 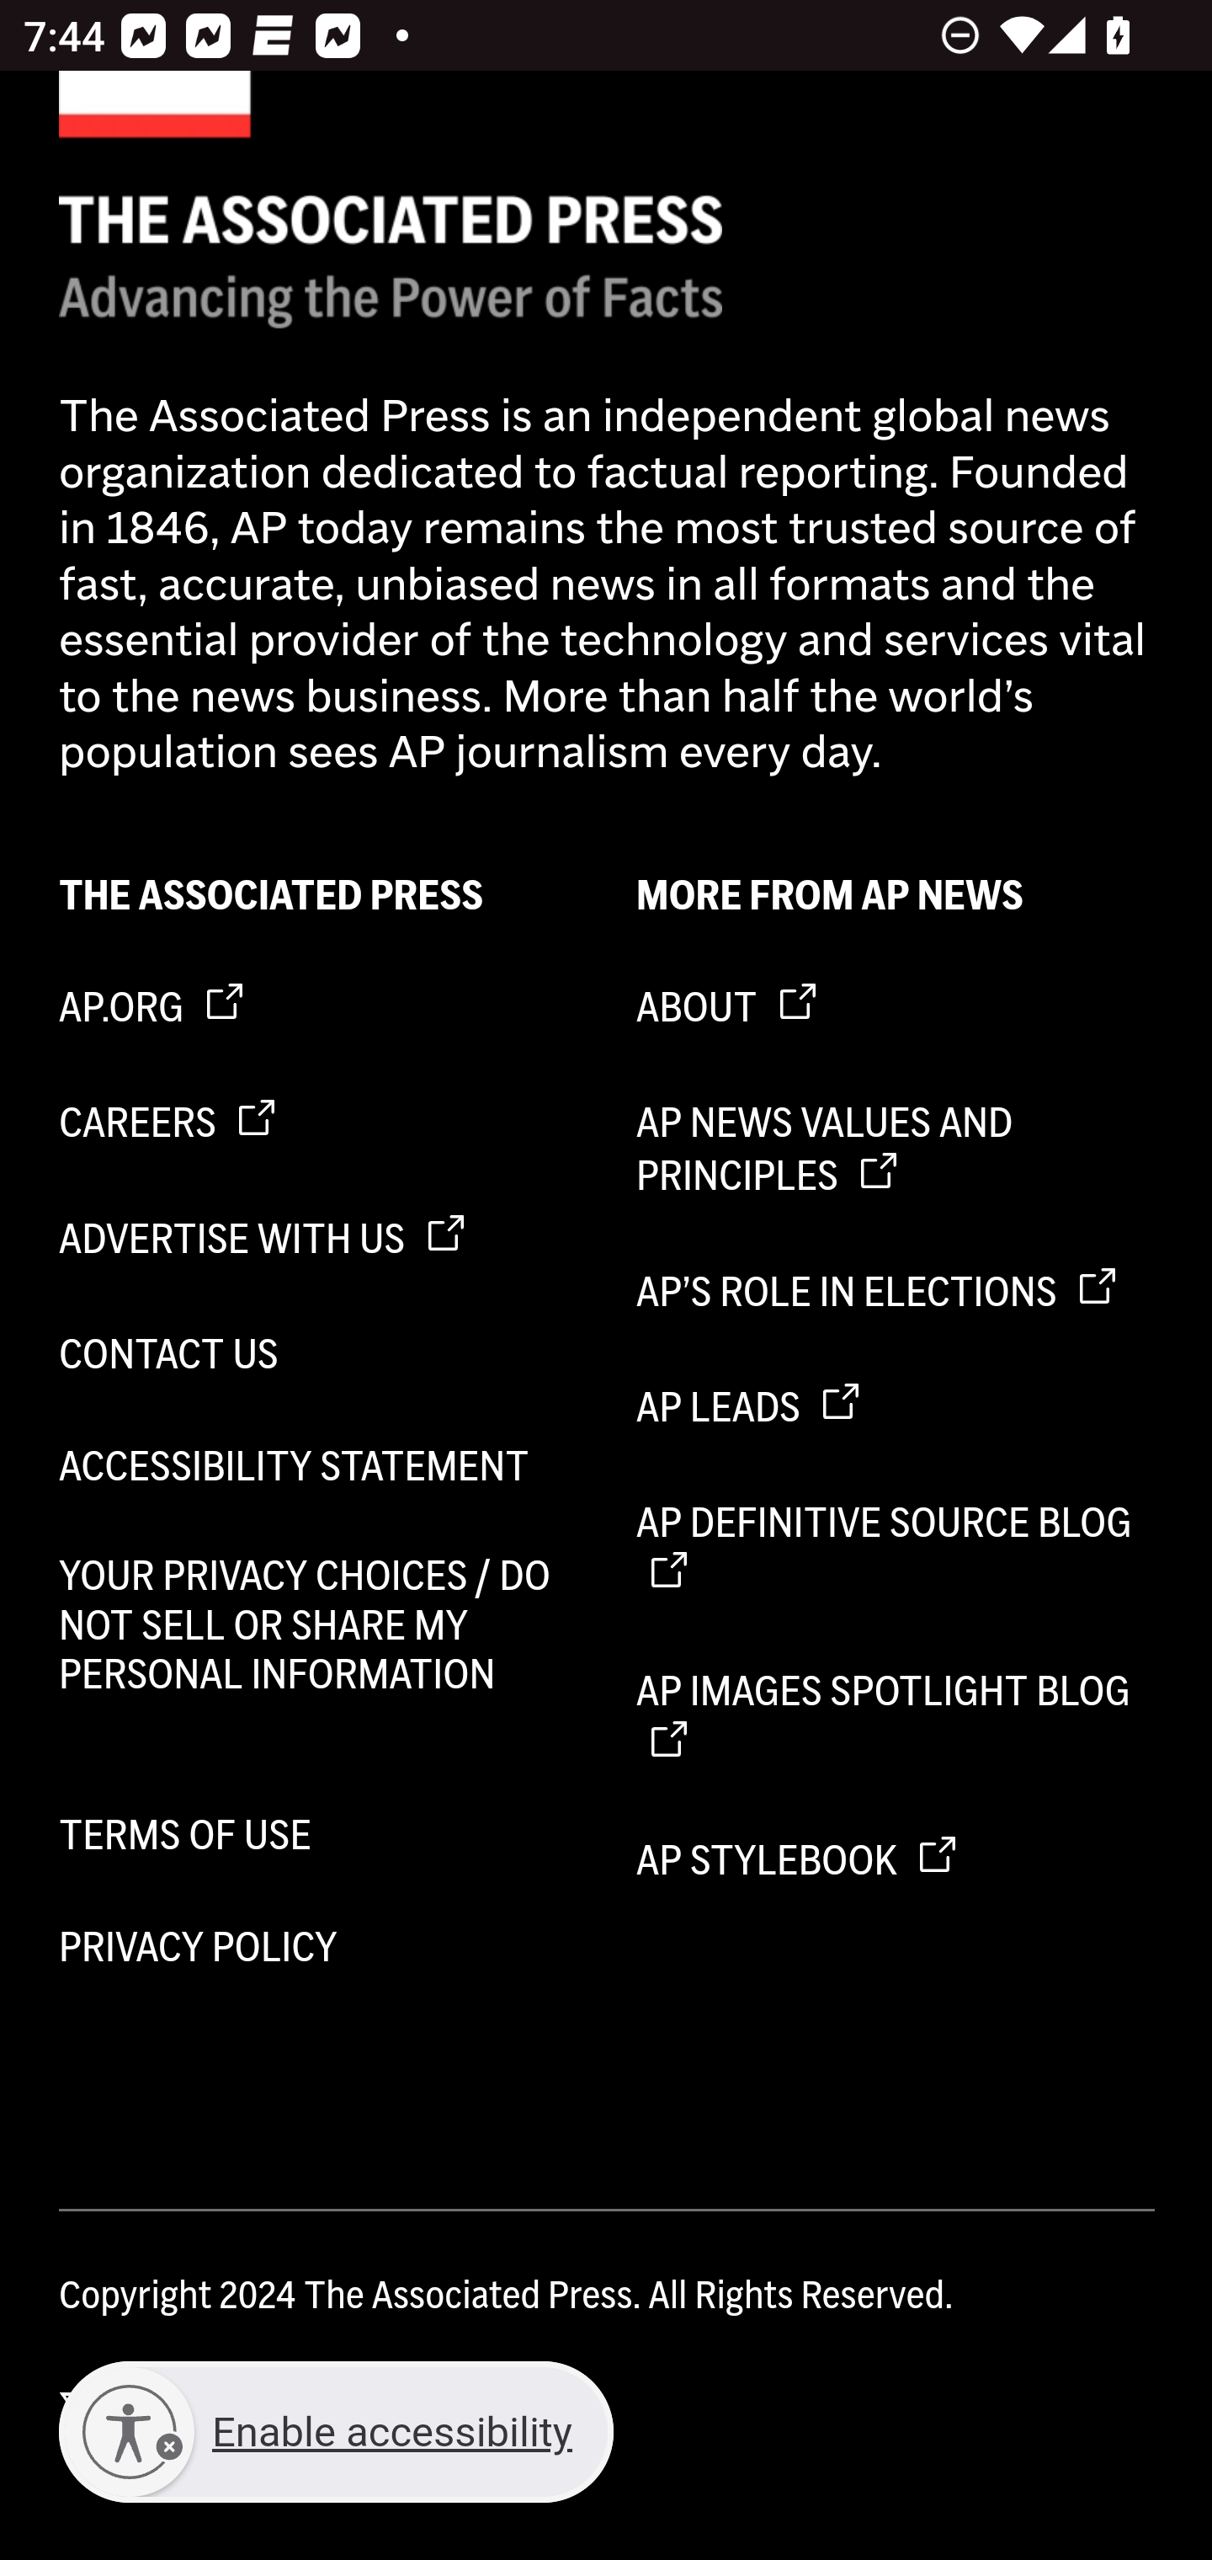 What do you see at coordinates (319, 1836) in the screenshot?
I see `TERMS OF USE` at bounding box center [319, 1836].